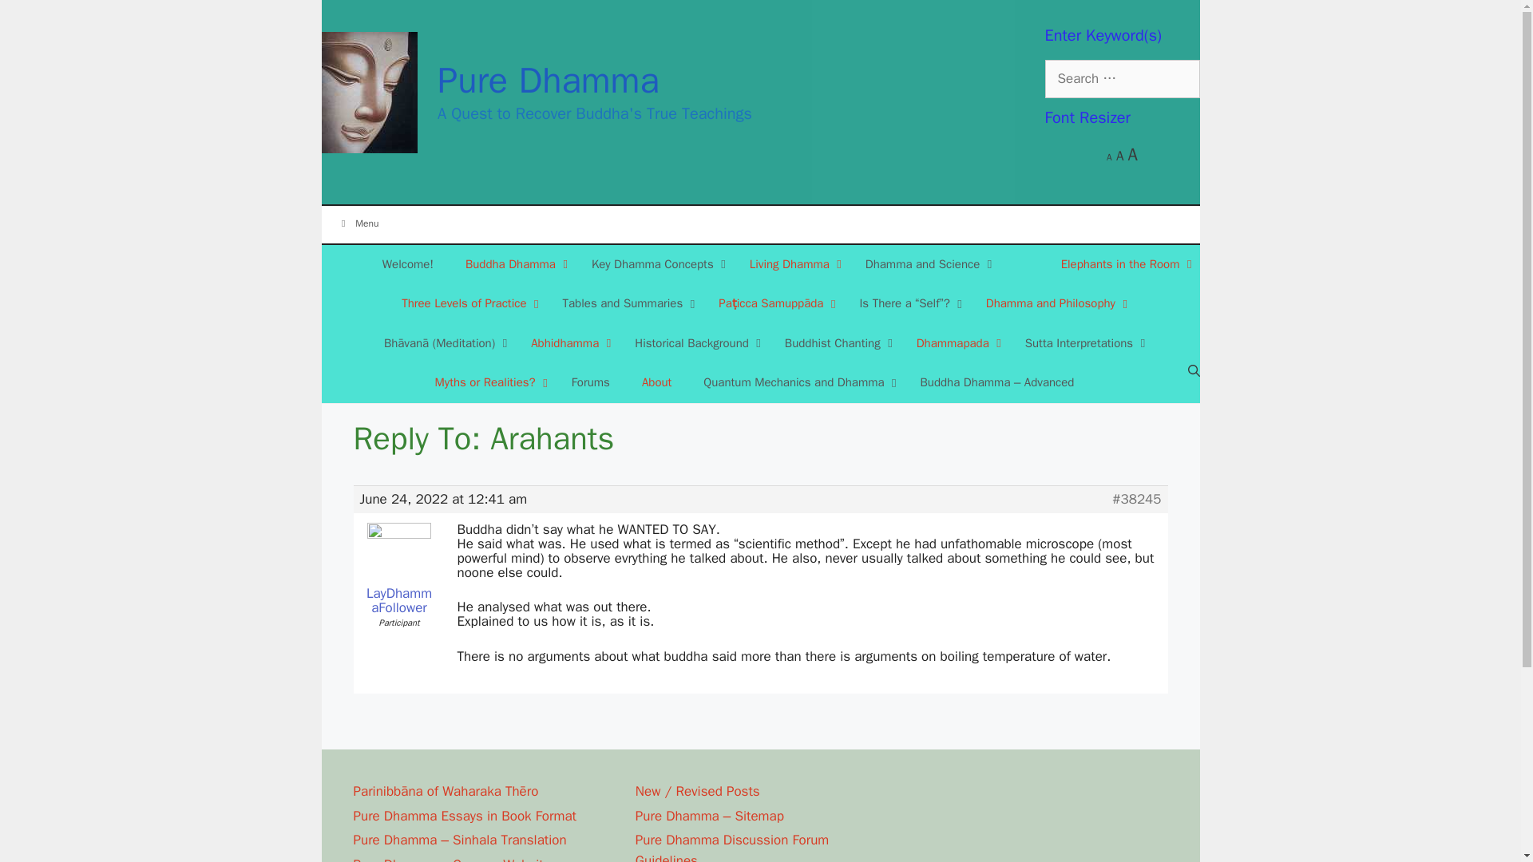 Image resolution: width=1533 pixels, height=862 pixels. What do you see at coordinates (1123, 265) in the screenshot?
I see `Elephants in the Room` at bounding box center [1123, 265].